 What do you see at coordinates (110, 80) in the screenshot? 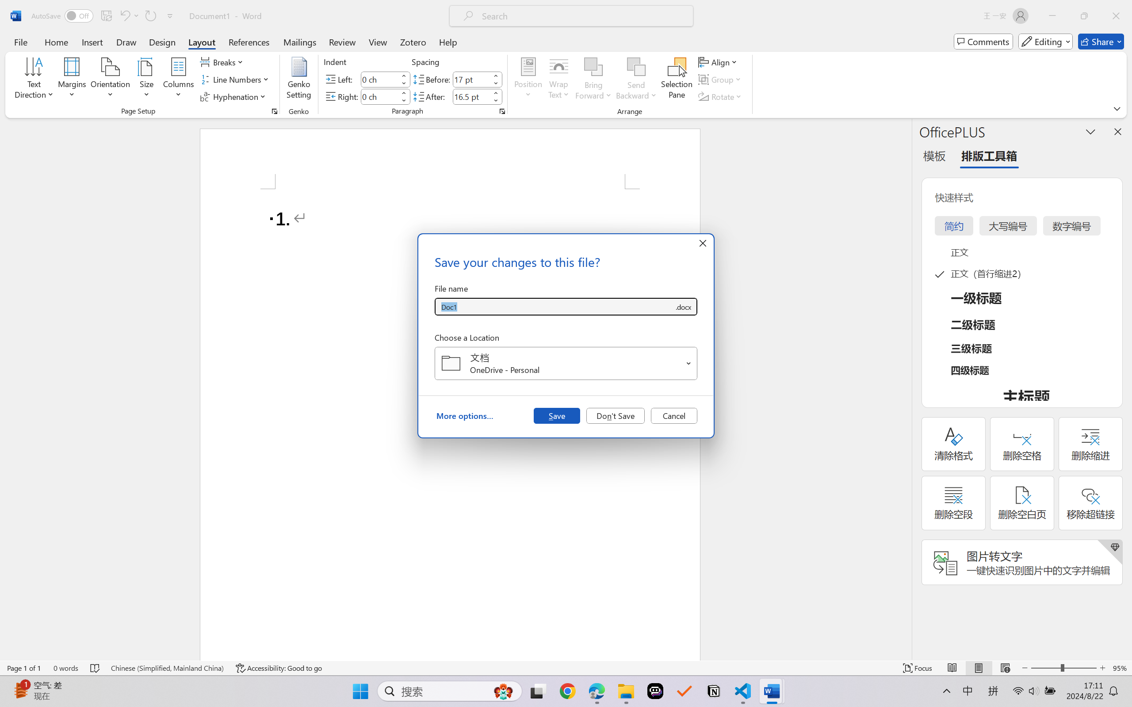
I see `Orientation` at bounding box center [110, 80].